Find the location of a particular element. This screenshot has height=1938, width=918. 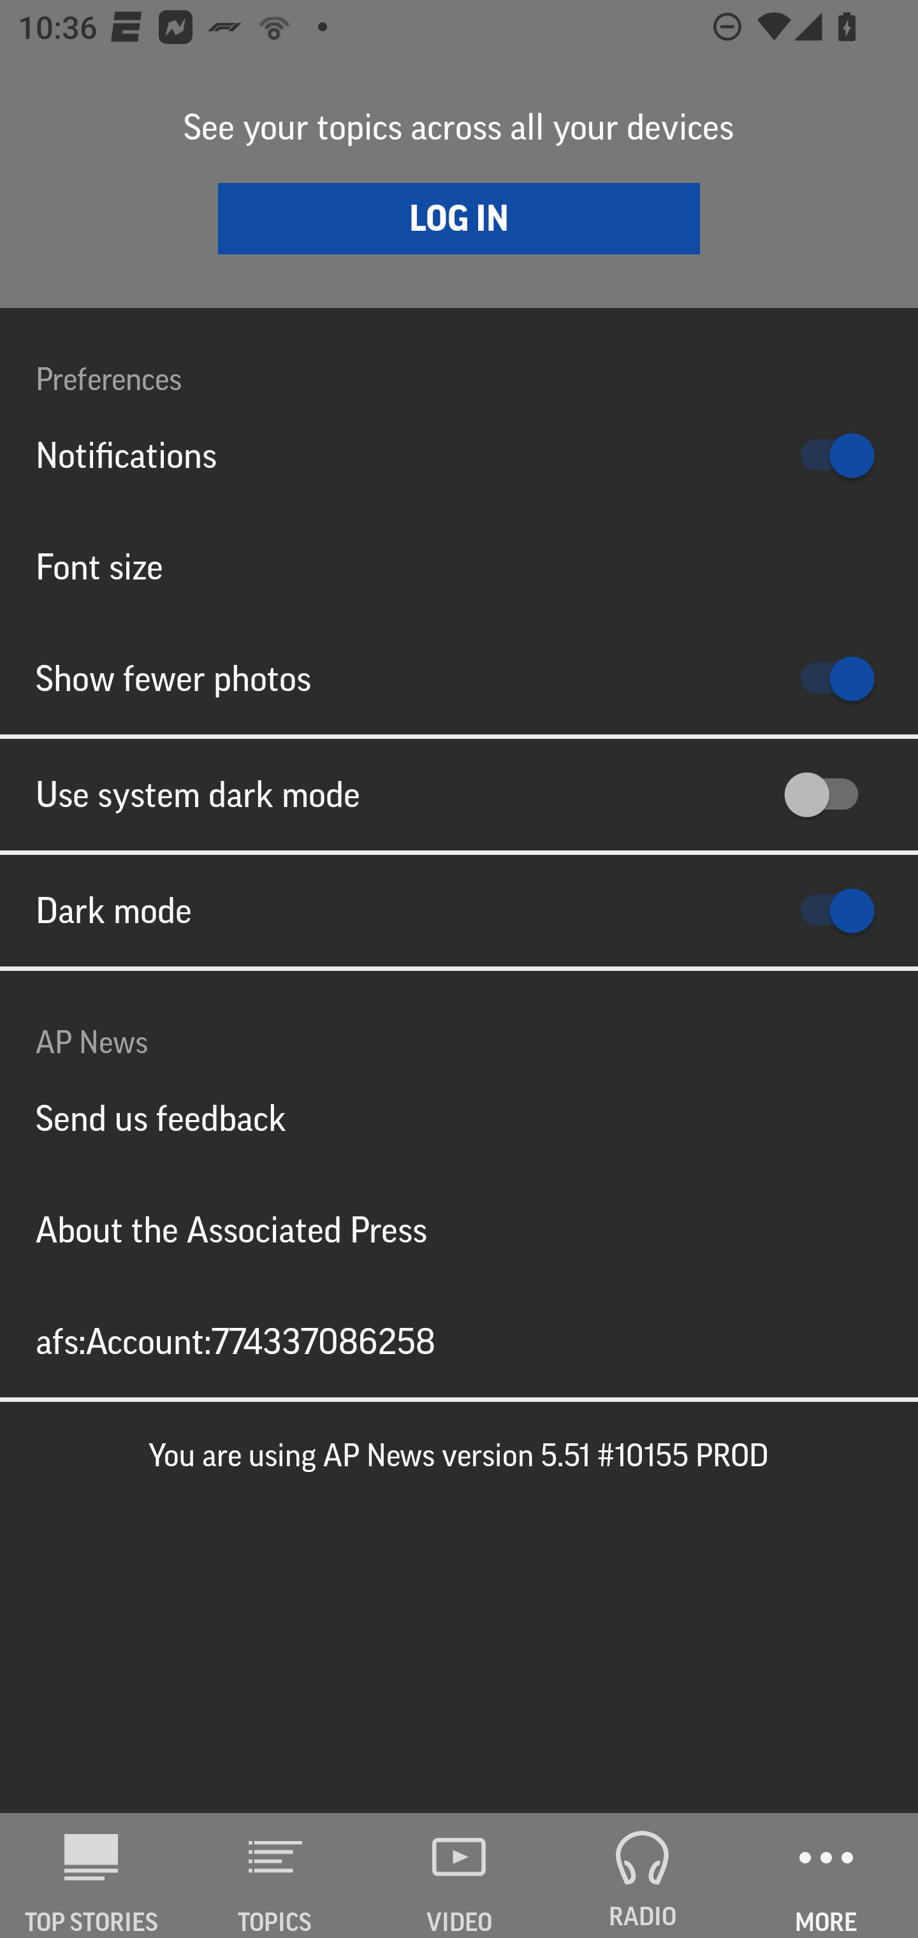

Dark mode is located at coordinates (459, 910).